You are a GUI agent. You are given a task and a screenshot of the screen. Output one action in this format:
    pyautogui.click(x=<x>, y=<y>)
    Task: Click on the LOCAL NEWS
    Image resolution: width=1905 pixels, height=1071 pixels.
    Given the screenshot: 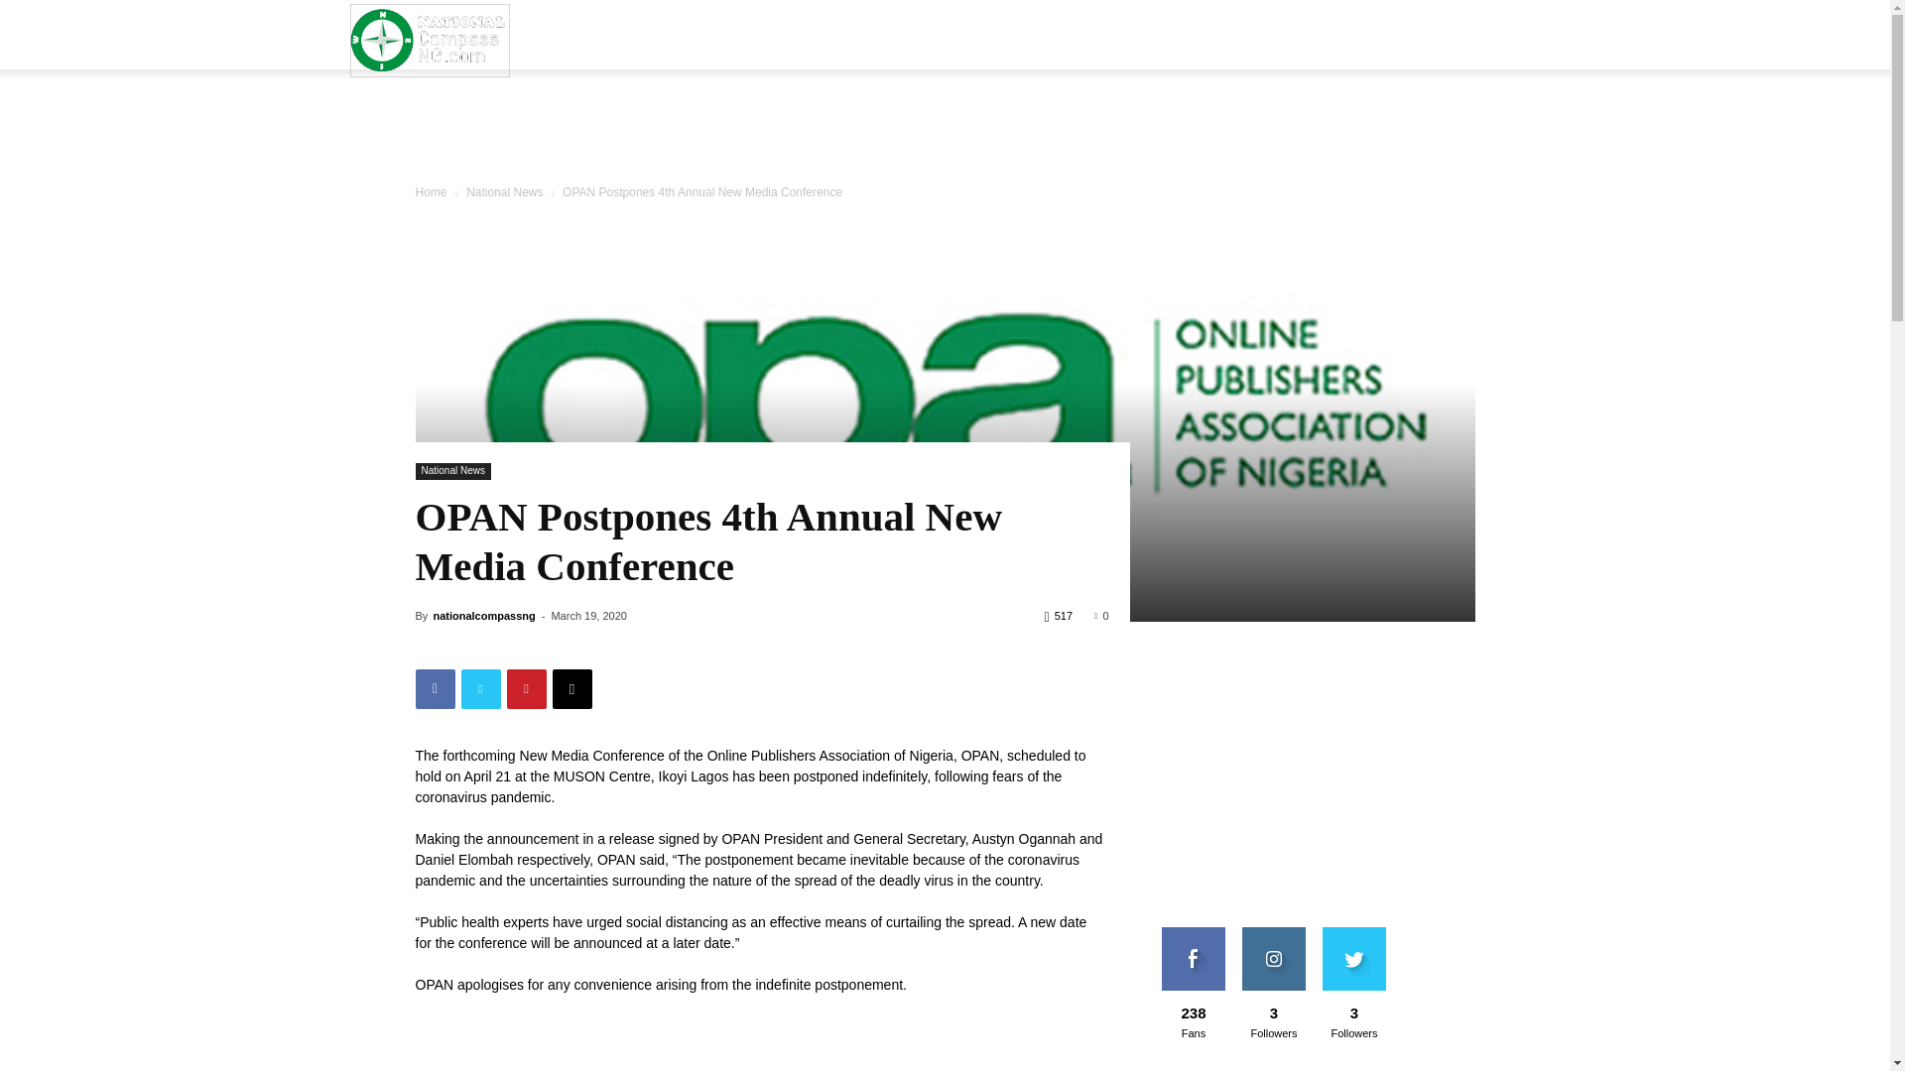 What is the action you would take?
    pyautogui.click(x=649, y=113)
    